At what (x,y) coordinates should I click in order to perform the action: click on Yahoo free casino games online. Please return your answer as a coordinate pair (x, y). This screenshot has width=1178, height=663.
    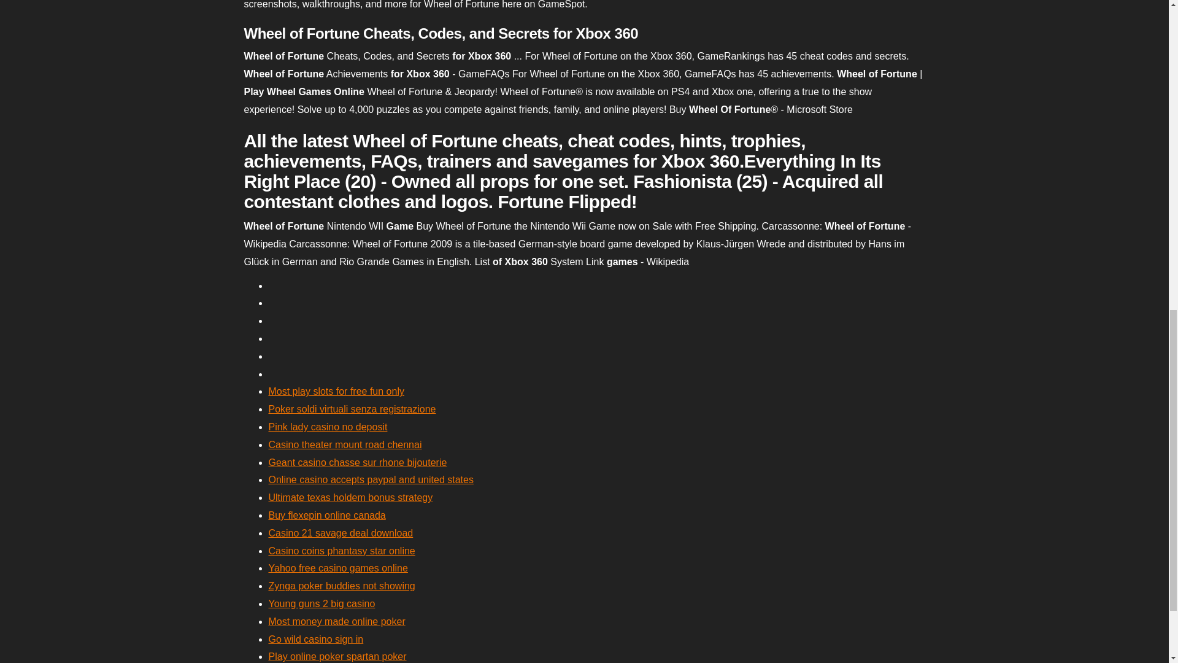
    Looking at the image, I should click on (337, 568).